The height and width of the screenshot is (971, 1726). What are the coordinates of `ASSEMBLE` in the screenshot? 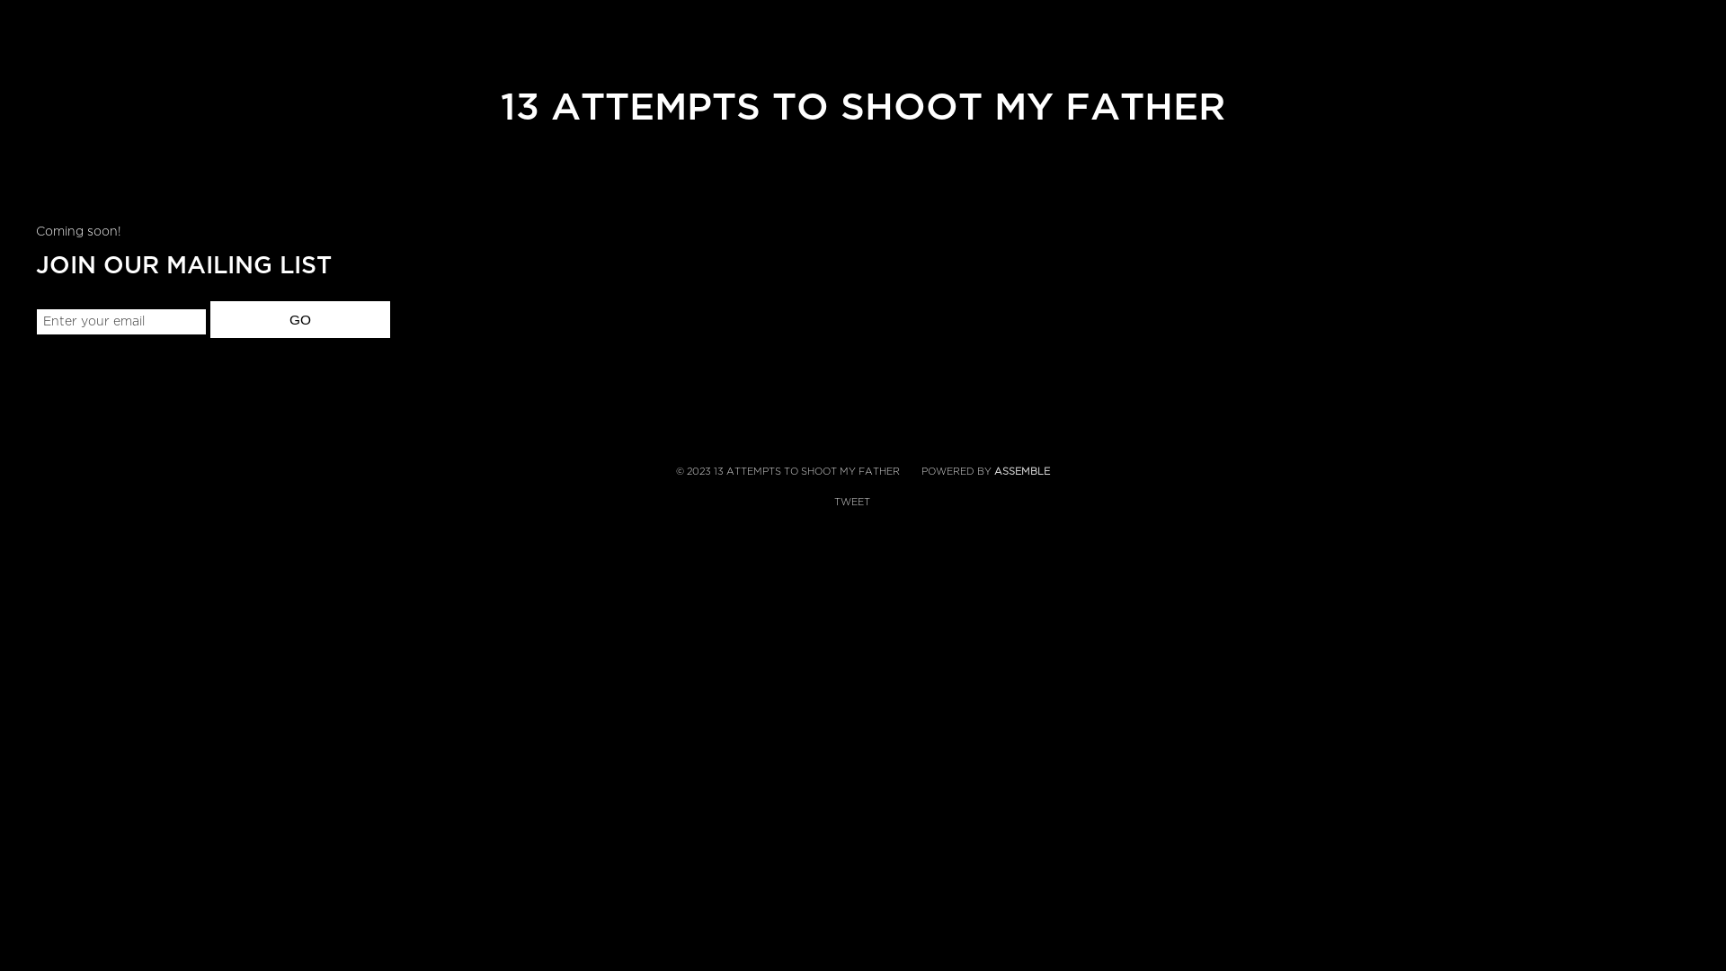 It's located at (1022, 471).